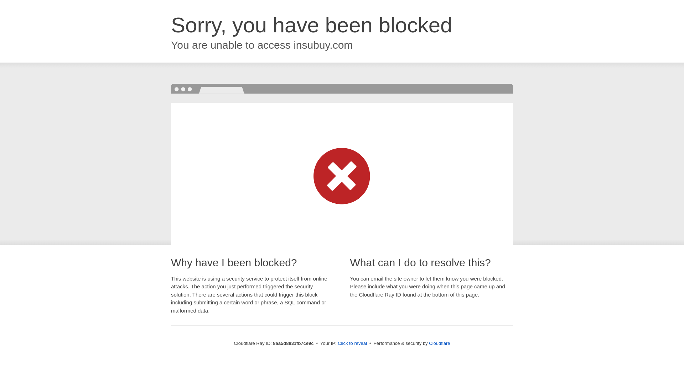 The width and height of the screenshot is (684, 384). Describe the element at coordinates (439, 343) in the screenshot. I see `Cloudflare` at that location.